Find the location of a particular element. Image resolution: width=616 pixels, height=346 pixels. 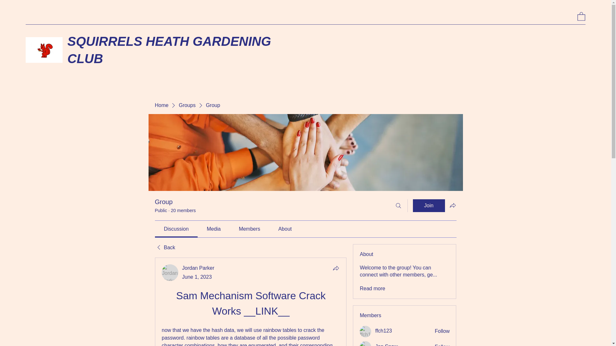

Jon Snow is located at coordinates (386, 345).